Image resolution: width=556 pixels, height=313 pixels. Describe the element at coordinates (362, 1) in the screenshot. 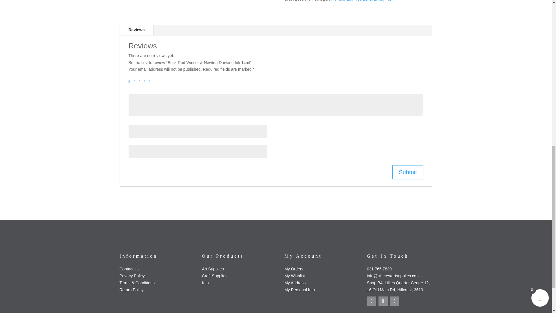

I see `Winsor and Newton Drawing Ink` at that location.